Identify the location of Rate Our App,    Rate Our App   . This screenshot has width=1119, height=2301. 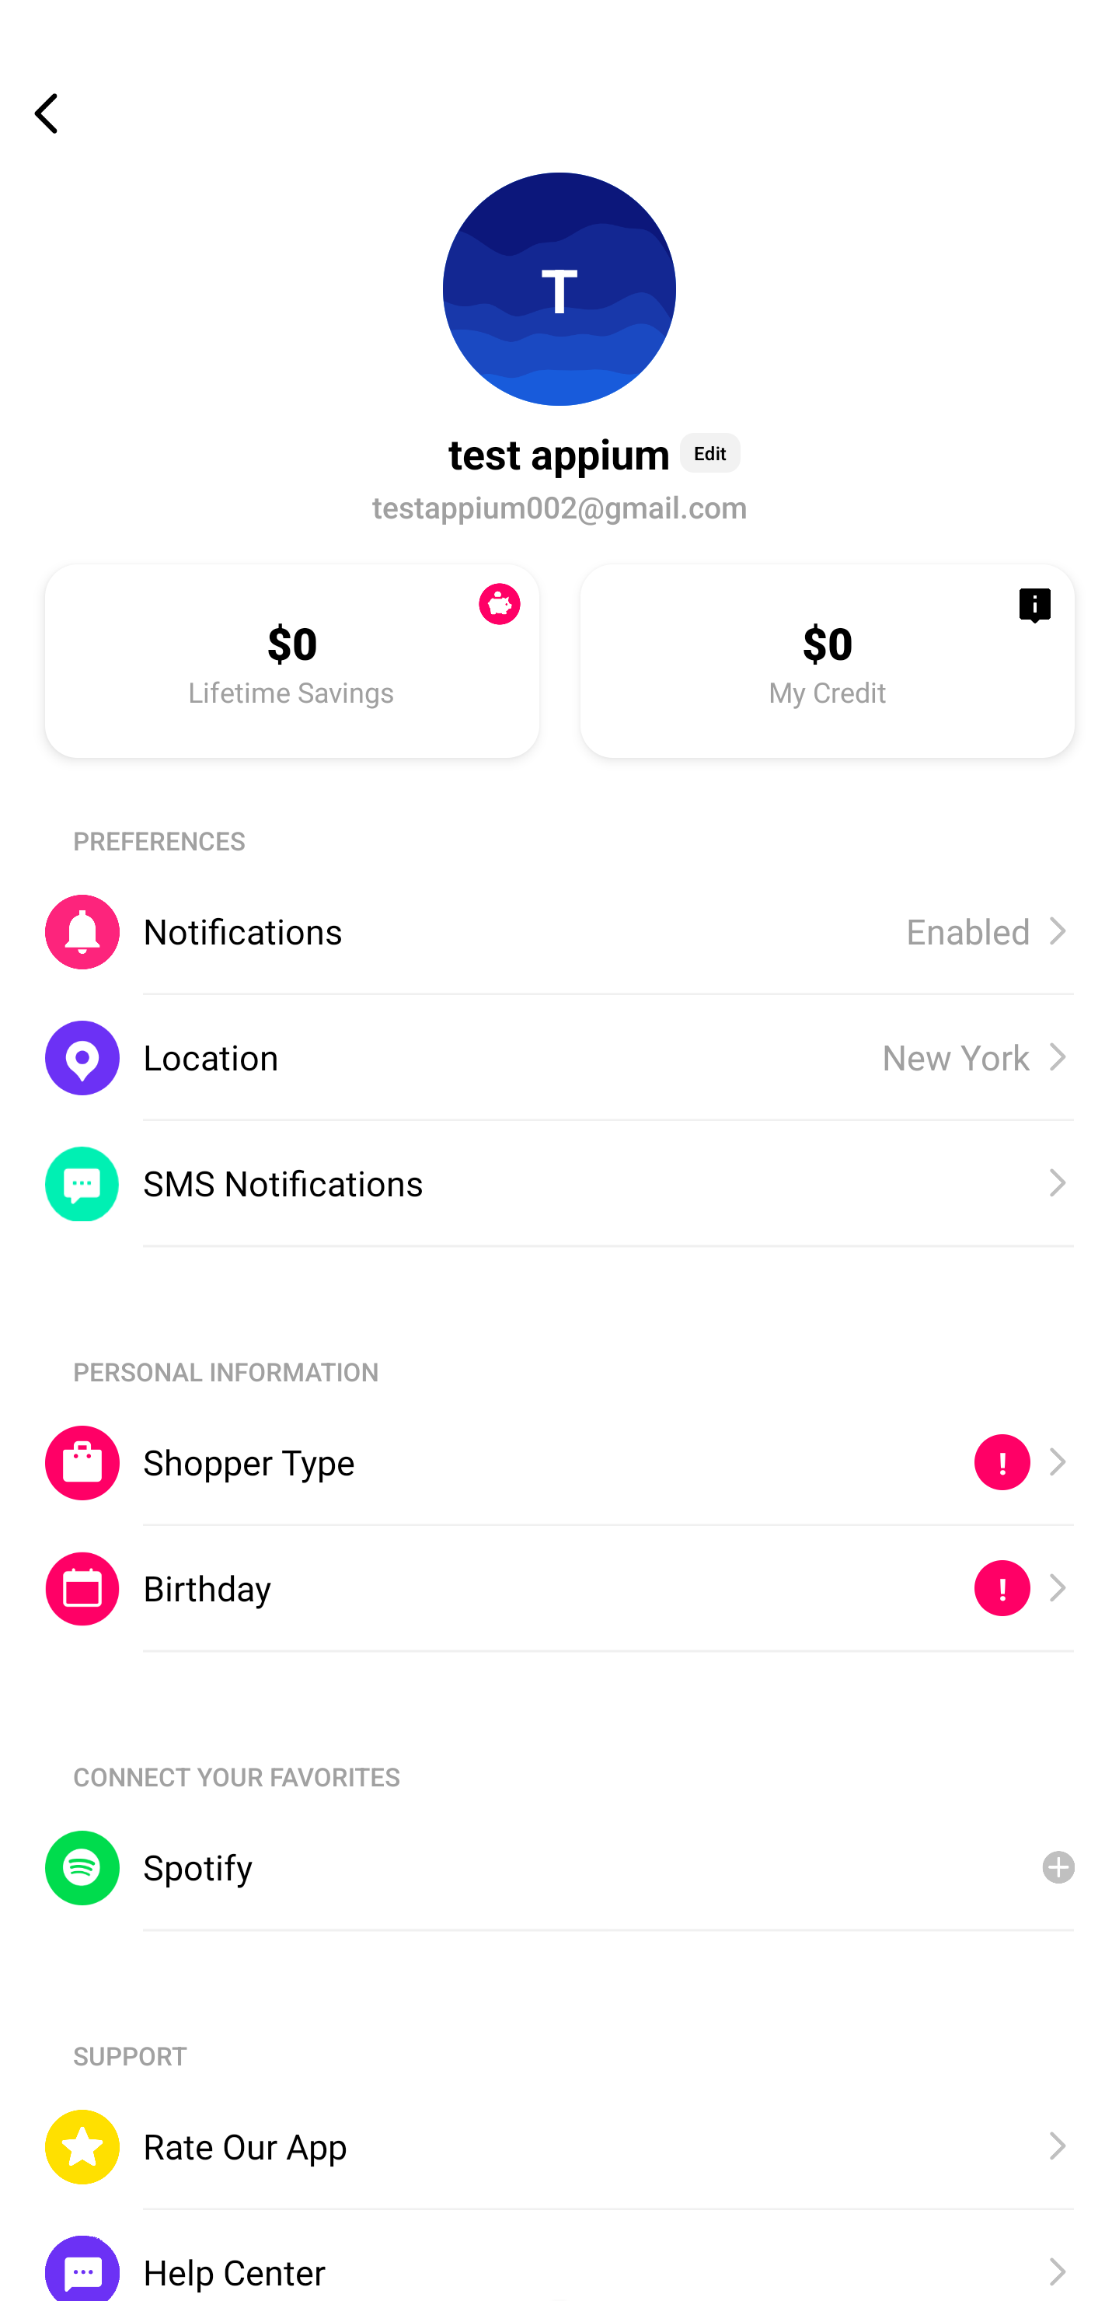
(559, 2146).